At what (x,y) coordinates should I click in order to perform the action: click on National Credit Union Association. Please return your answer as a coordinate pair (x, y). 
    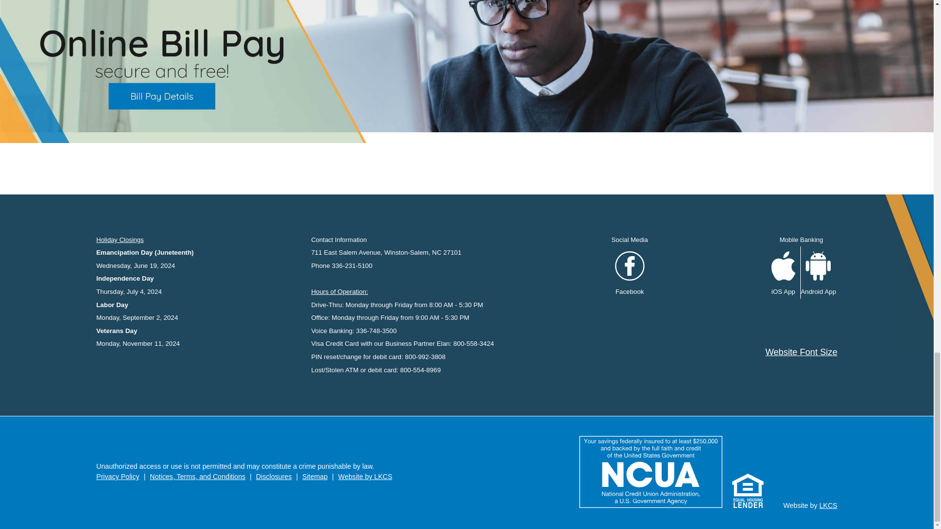
    Looking at the image, I should click on (651, 471).